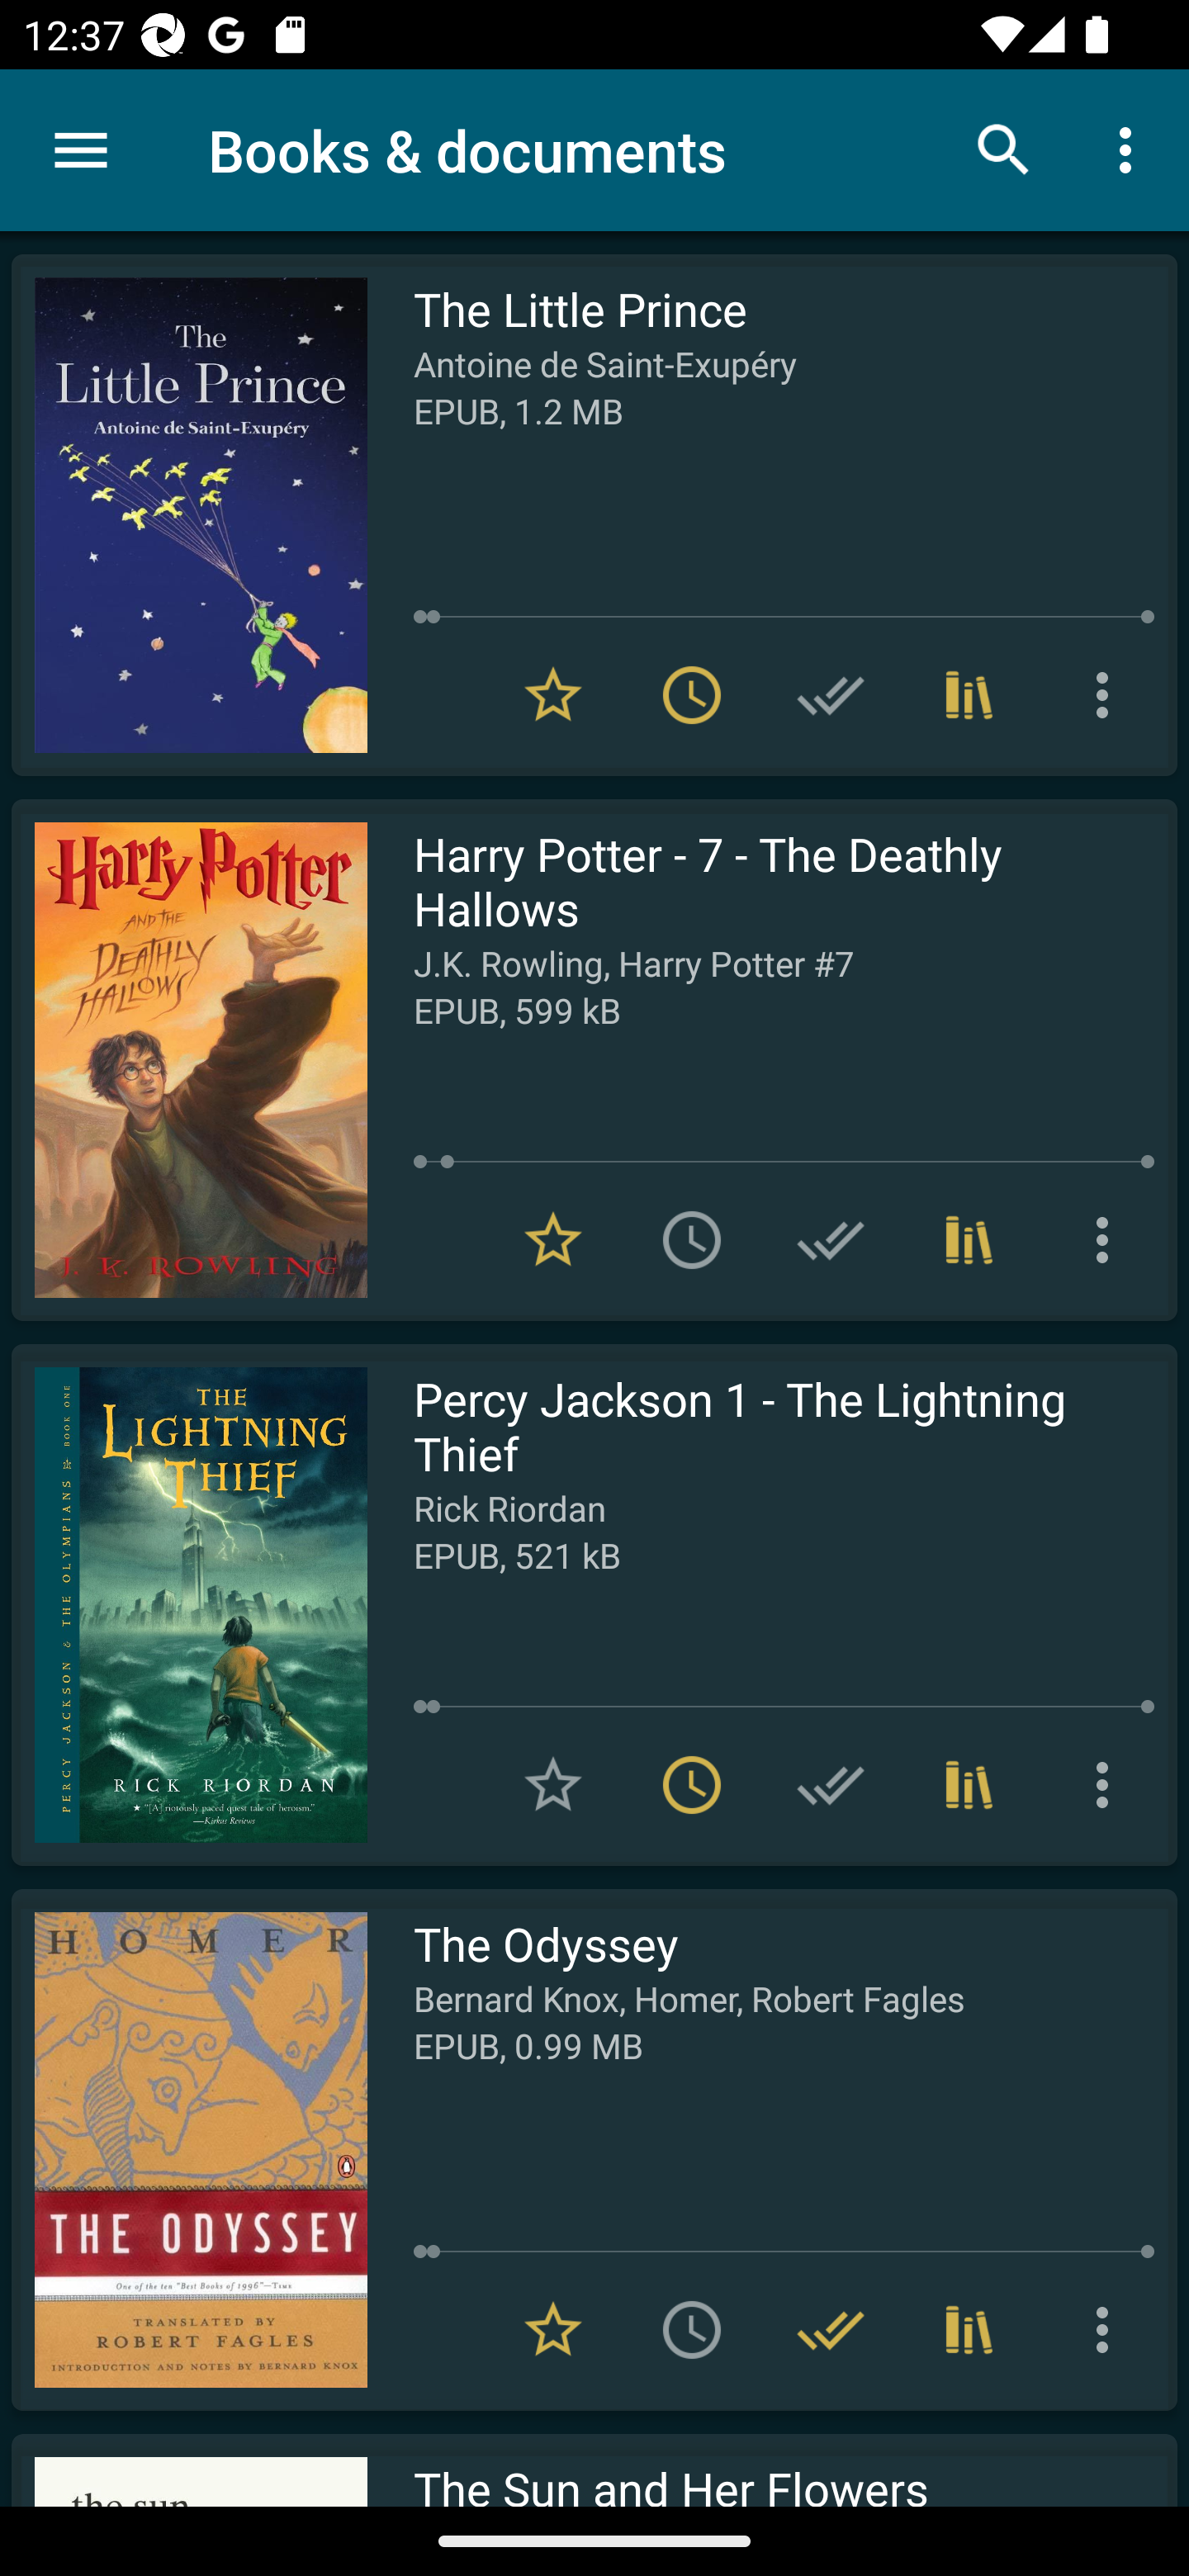 The width and height of the screenshot is (1189, 2576). Describe the element at coordinates (189, 1604) in the screenshot. I see `Read Percy Jackson 1 - The Lightning Thief` at that location.